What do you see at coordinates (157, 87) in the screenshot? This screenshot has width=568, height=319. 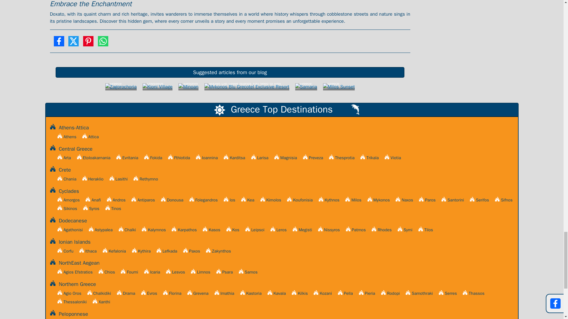 I see `Ithaca - the Island of Odysseus` at bounding box center [157, 87].